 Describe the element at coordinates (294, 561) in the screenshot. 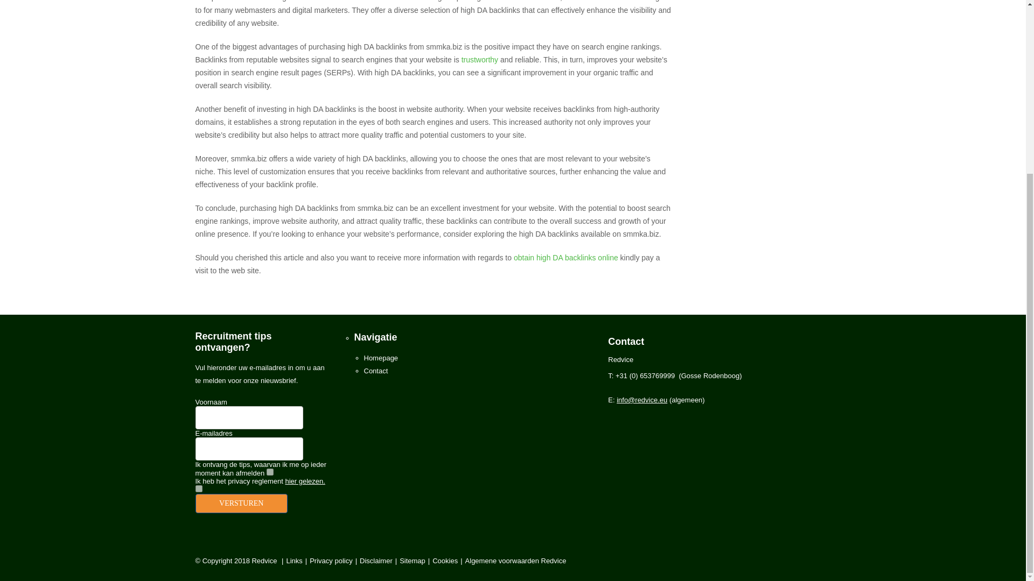

I see `Links` at that location.